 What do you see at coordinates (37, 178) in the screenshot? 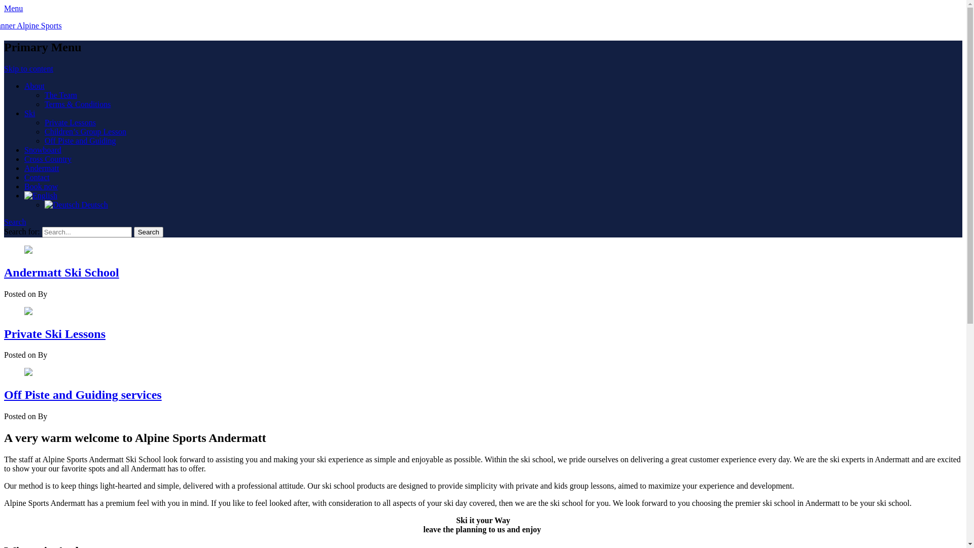
I see `Contact` at bounding box center [37, 178].